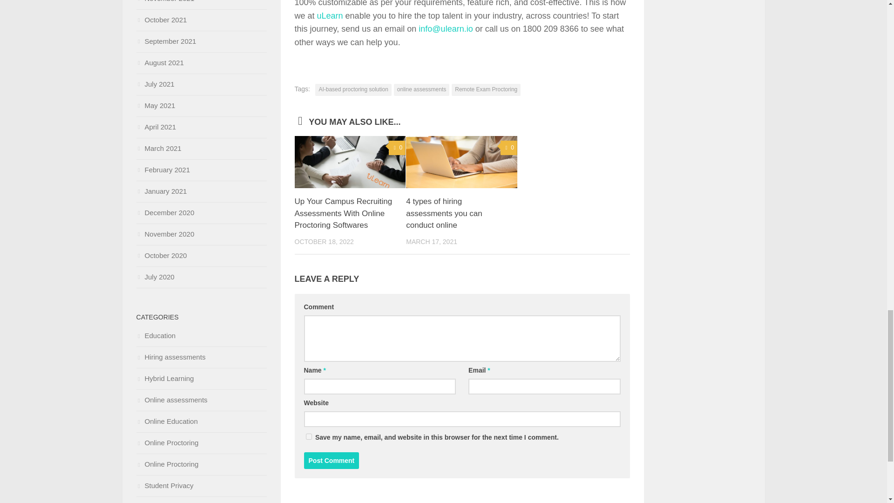  Describe the element at coordinates (486, 90) in the screenshot. I see `Remote Exam Proctoring` at that location.